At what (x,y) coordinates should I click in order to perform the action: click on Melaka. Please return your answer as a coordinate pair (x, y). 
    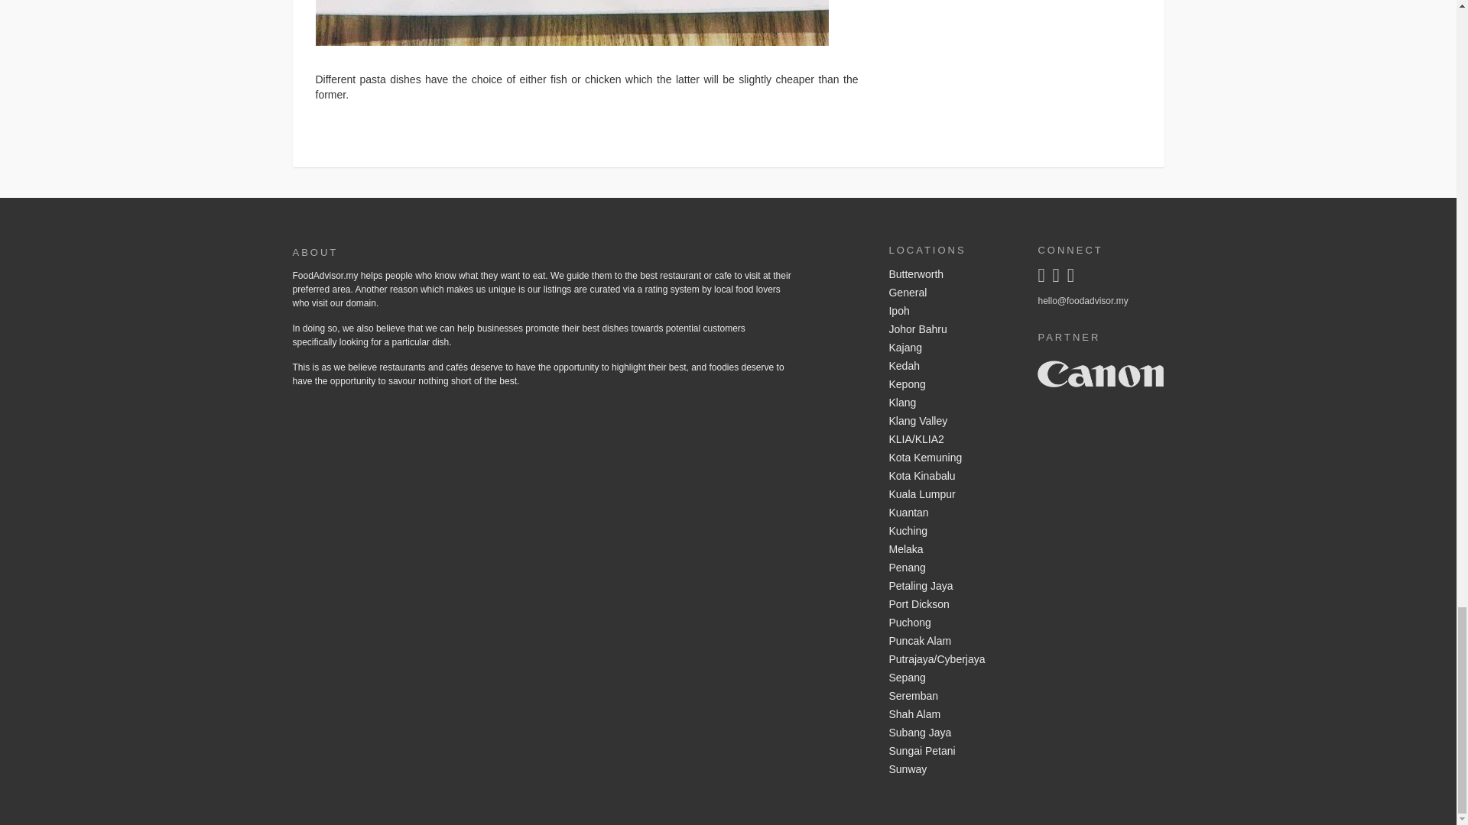
    Looking at the image, I should click on (951, 550).